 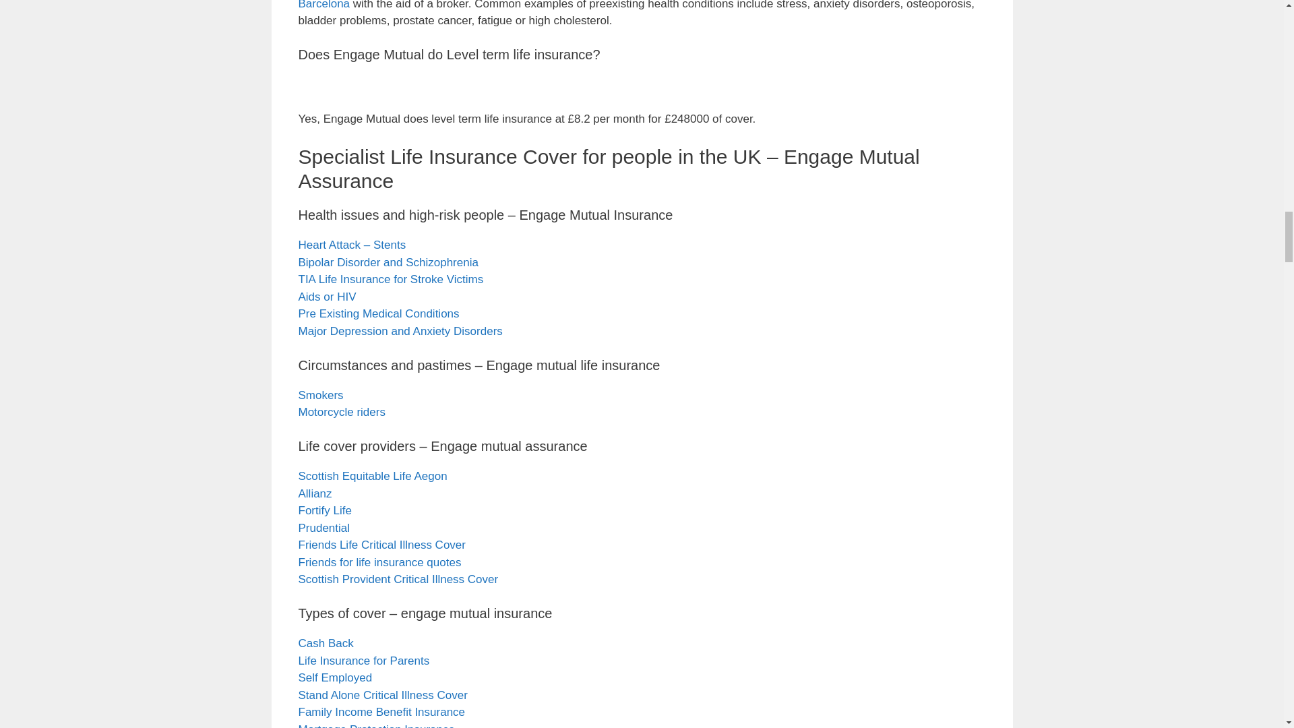 I want to click on Friends for life insurance quotes, so click(x=379, y=562).